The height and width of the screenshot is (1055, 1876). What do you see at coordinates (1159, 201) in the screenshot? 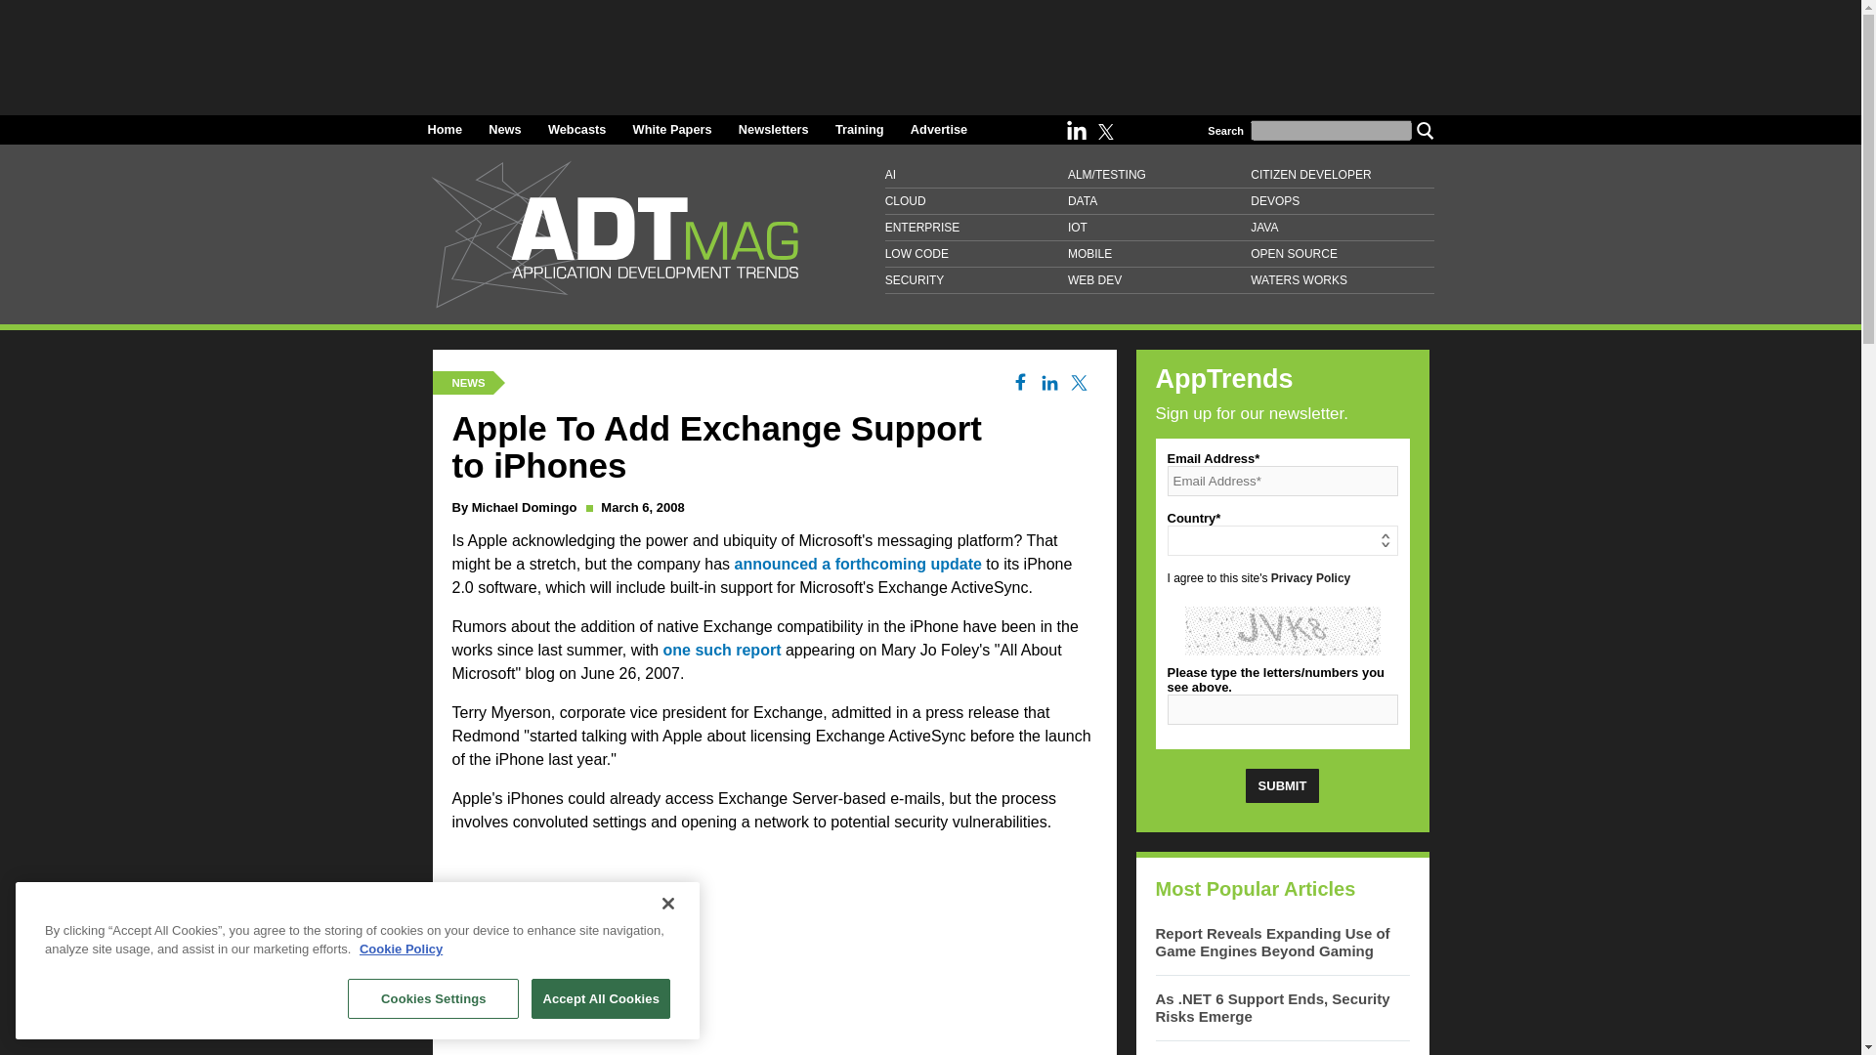
I see `DATA` at bounding box center [1159, 201].